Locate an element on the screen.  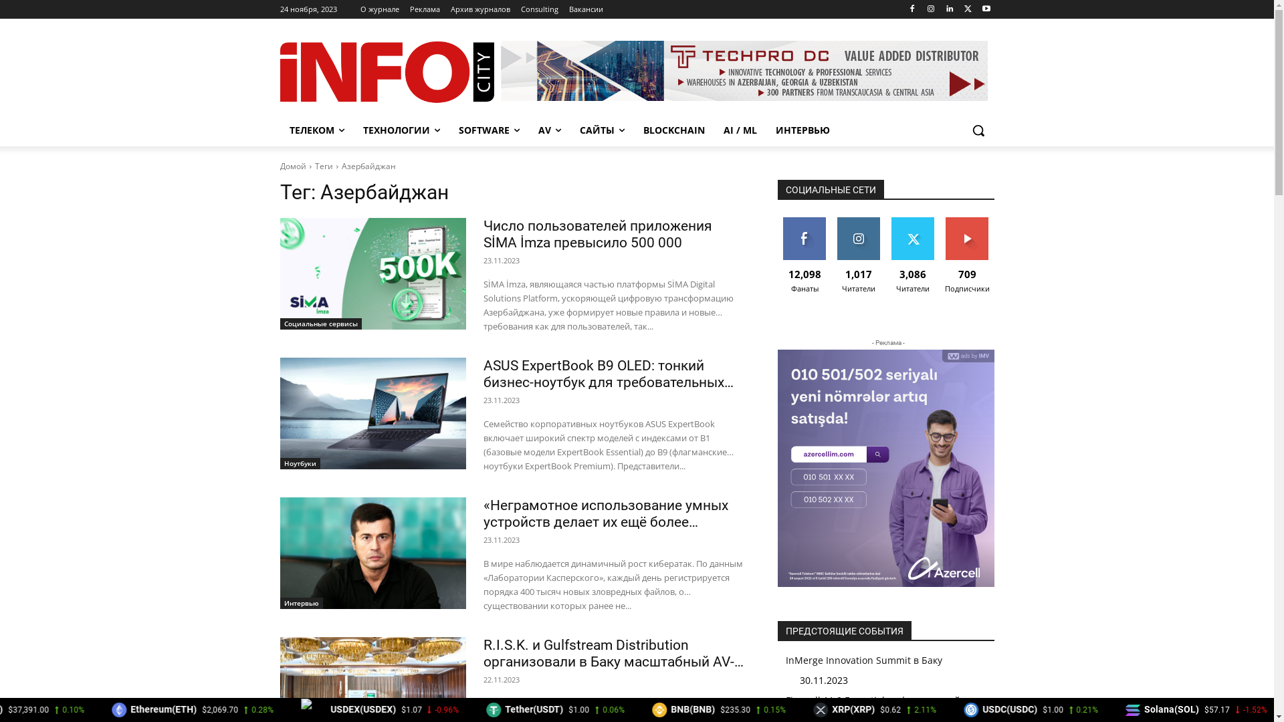
Instagram is located at coordinates (931, 9).